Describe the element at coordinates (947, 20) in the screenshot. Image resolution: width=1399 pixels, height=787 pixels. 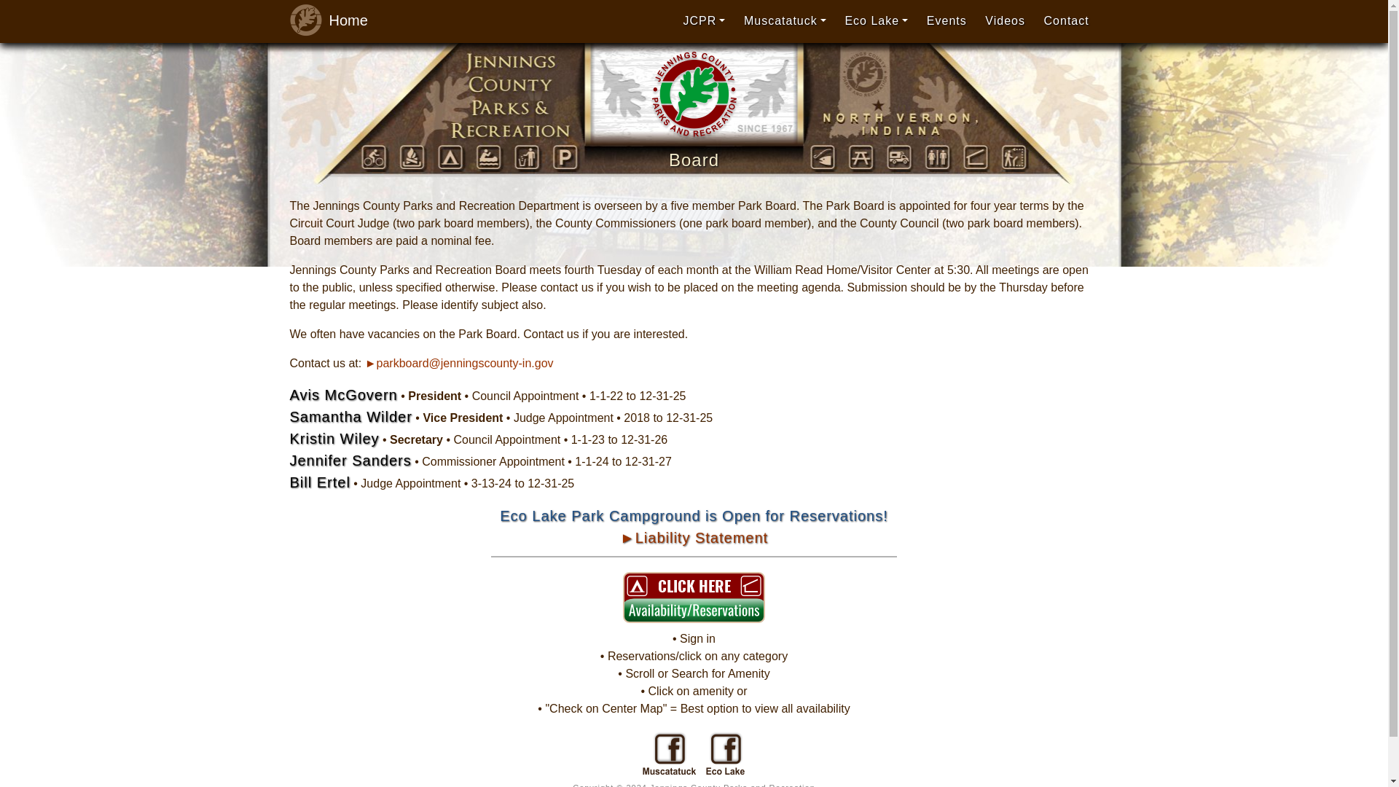
I see `Events` at that location.